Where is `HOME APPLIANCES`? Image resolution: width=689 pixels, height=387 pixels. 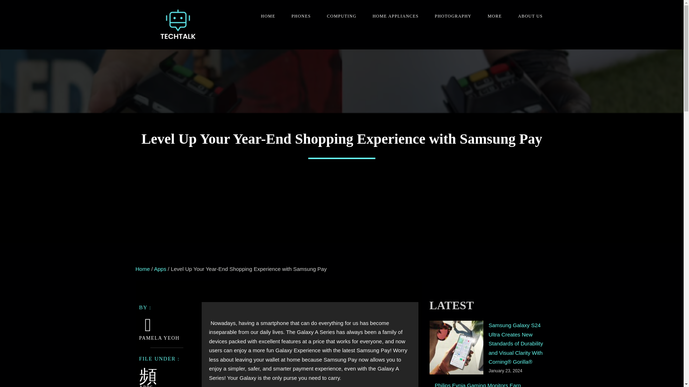 HOME APPLIANCES is located at coordinates (393, 16).